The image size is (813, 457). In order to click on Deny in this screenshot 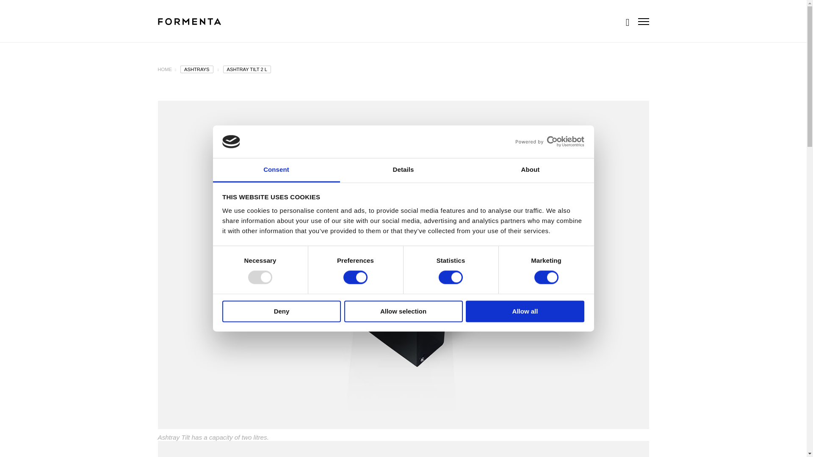, I will do `click(281, 311)`.